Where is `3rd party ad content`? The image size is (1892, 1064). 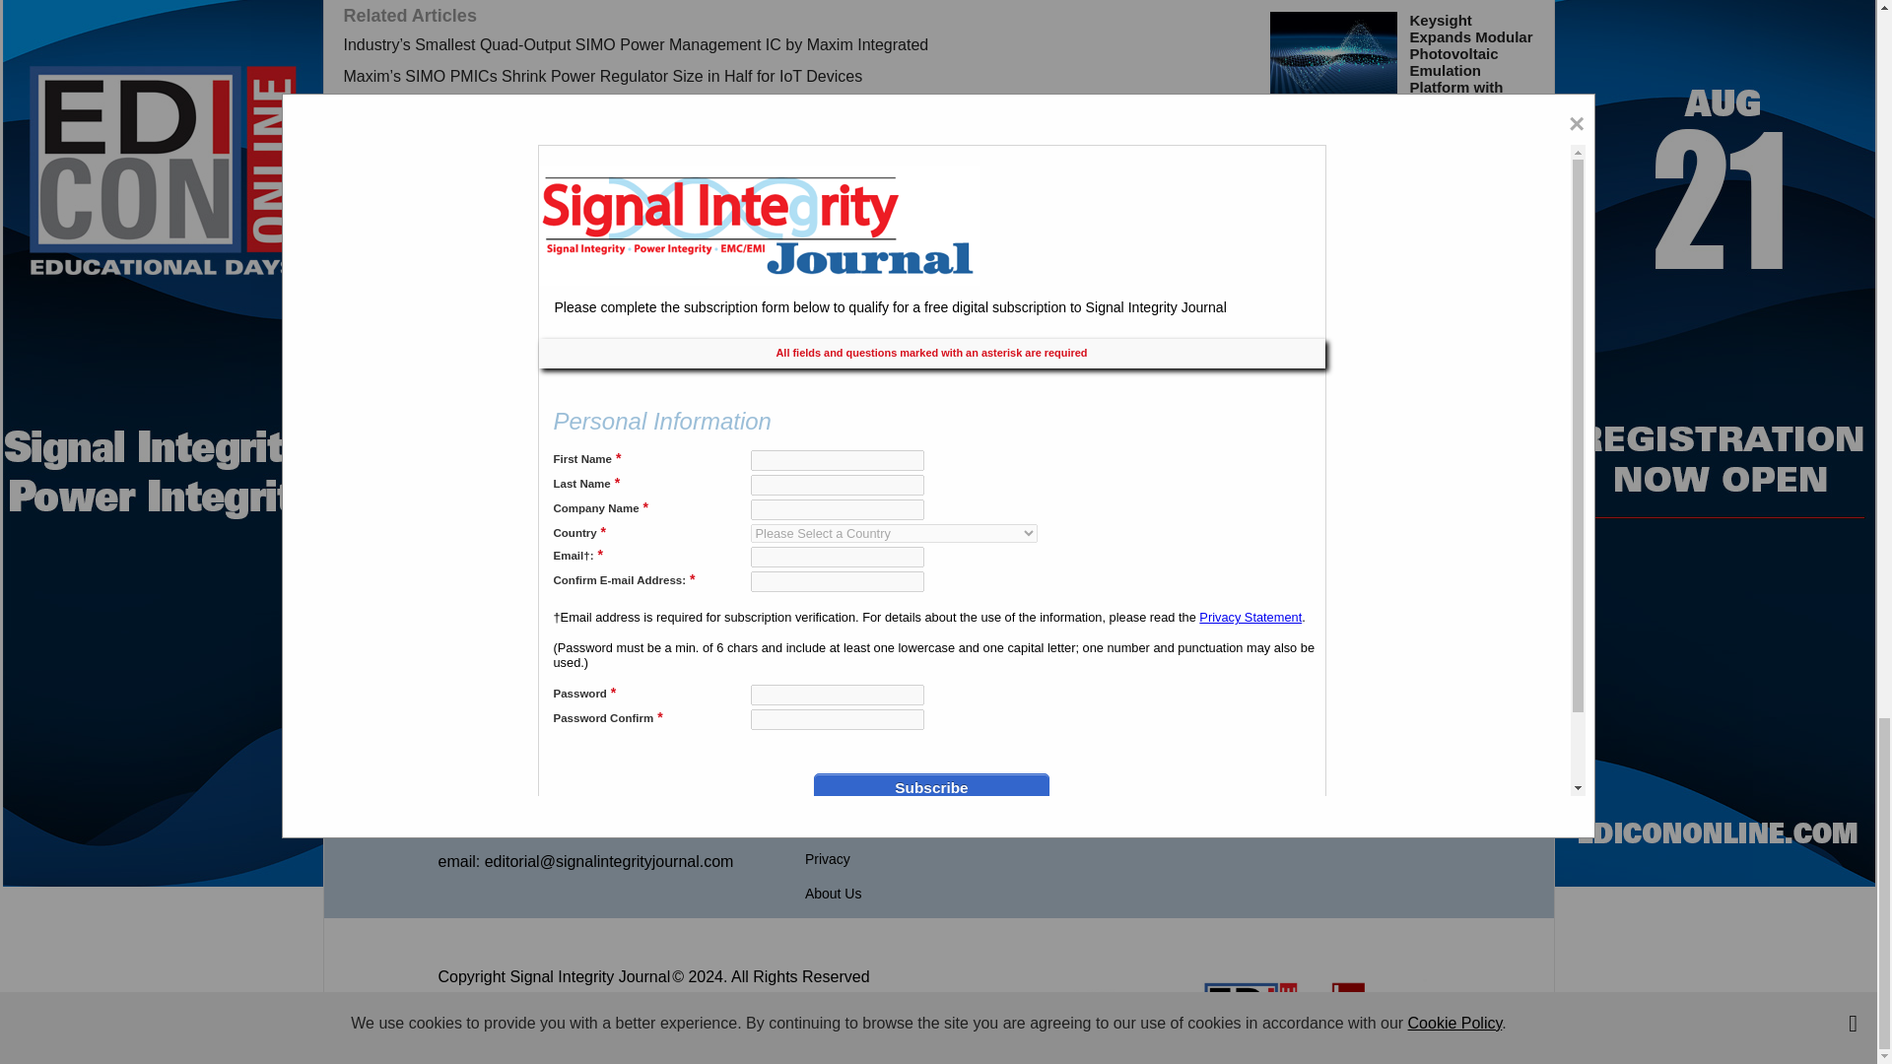 3rd party ad content is located at coordinates (937, 585).